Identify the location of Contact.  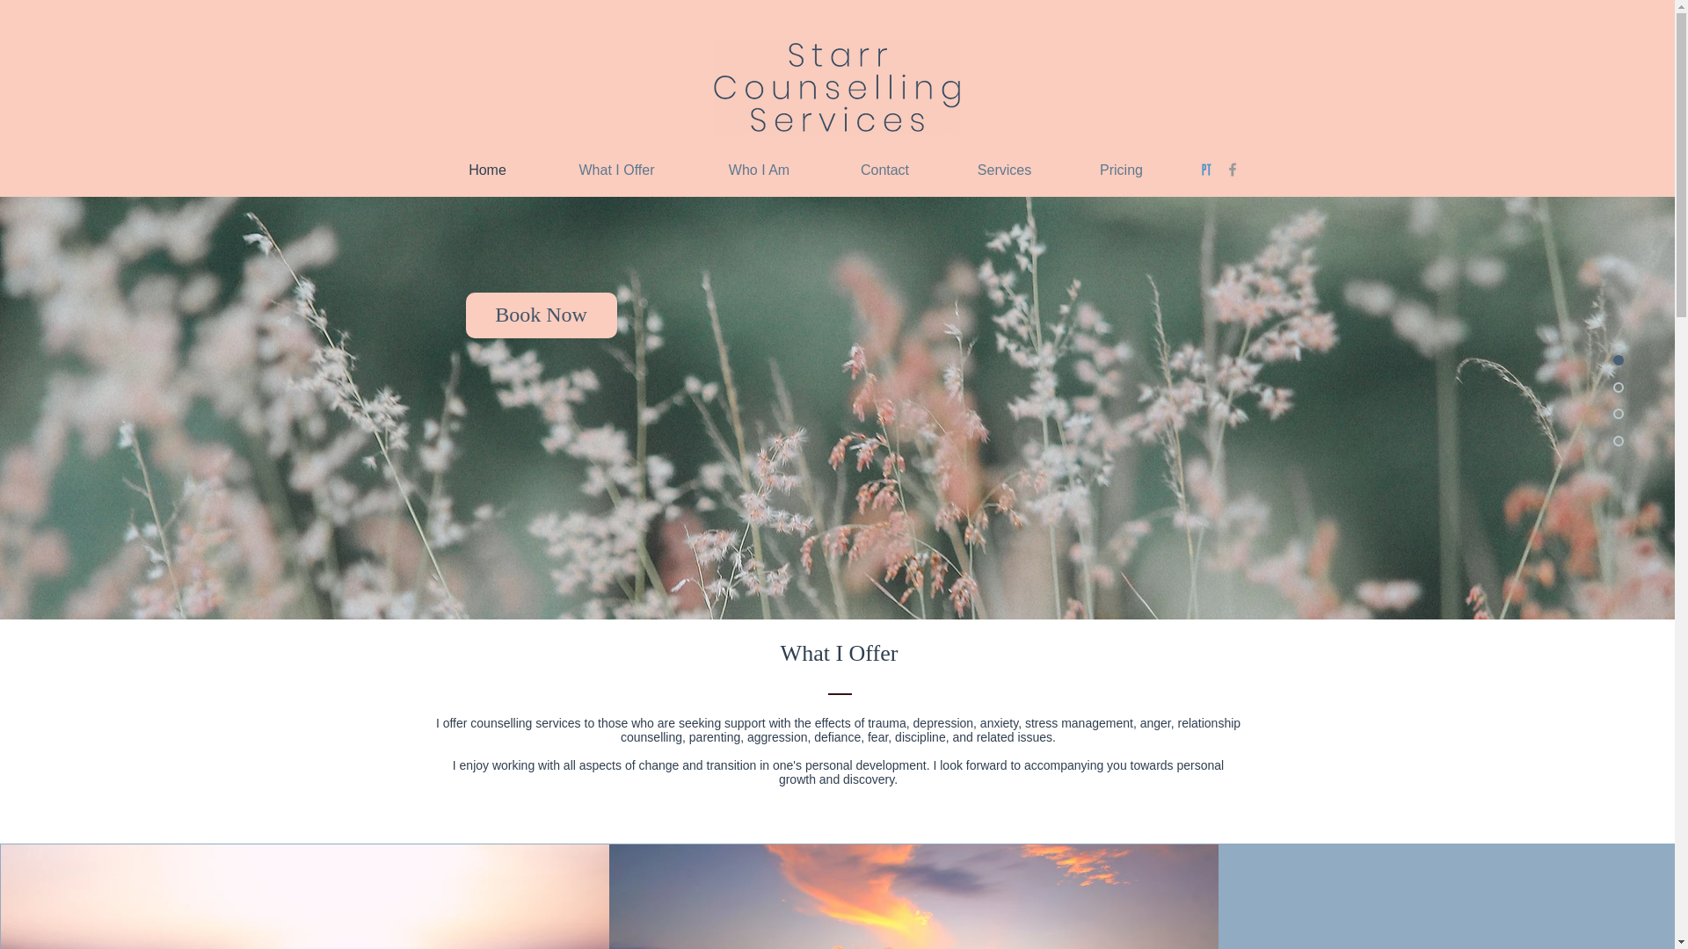
(884, 169).